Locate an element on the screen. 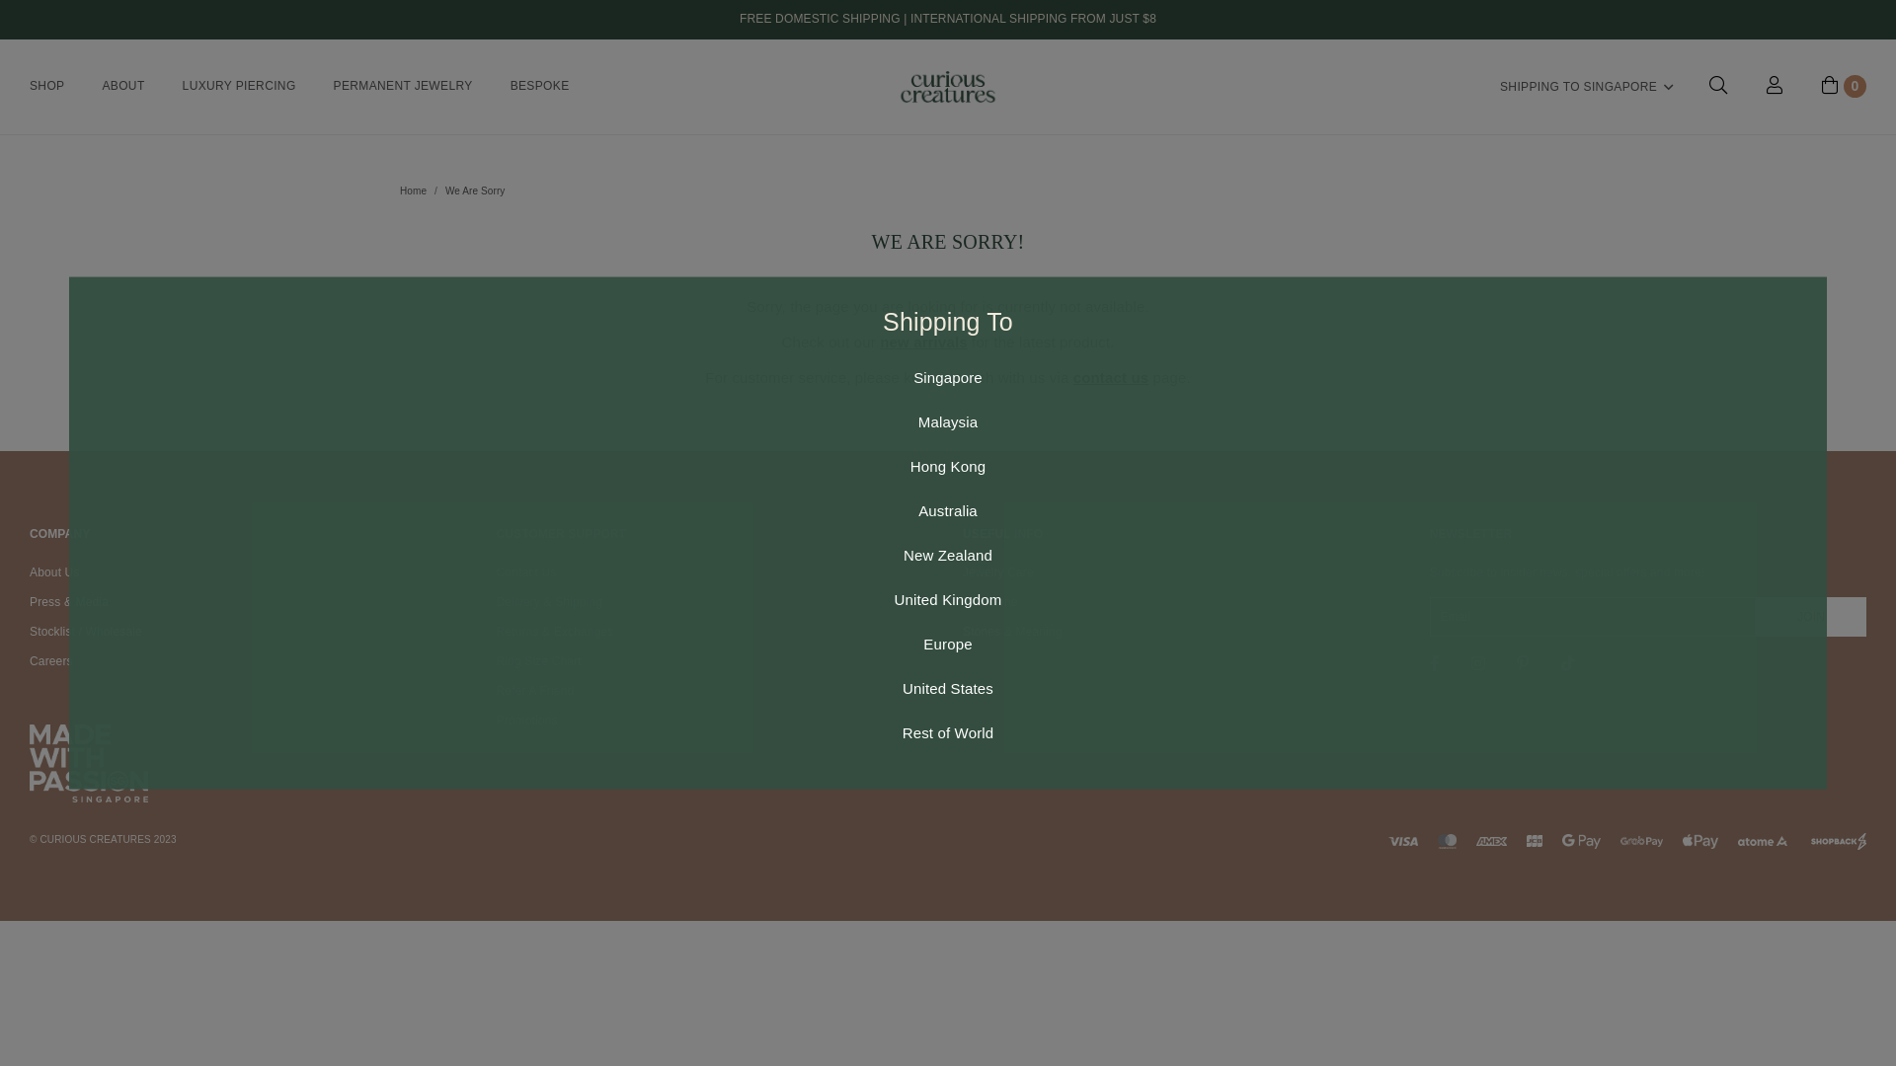 The width and height of the screenshot is (1896, 1066). Delivery & Shipping is located at coordinates (549, 603).